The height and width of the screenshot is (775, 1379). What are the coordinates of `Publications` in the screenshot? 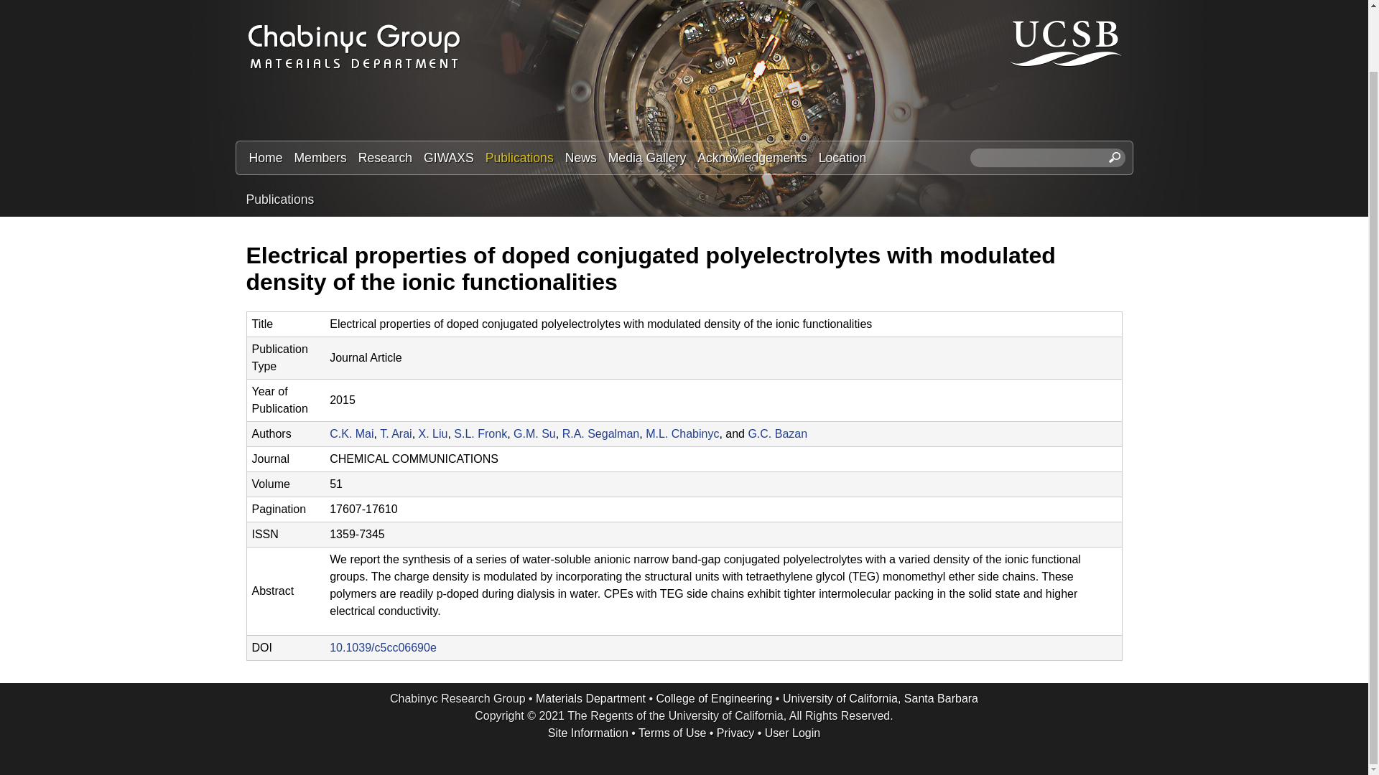 It's located at (279, 199).